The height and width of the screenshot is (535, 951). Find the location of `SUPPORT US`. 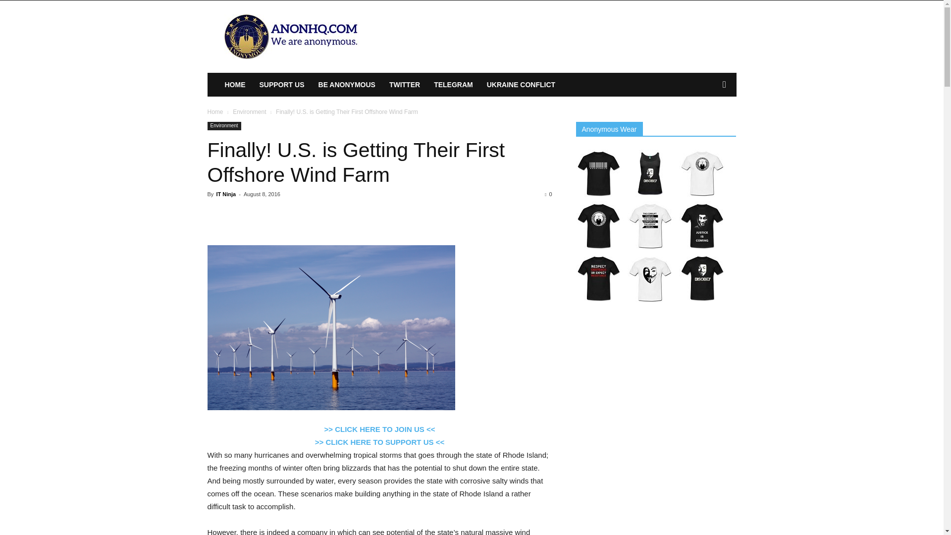

SUPPORT US is located at coordinates (282, 84).